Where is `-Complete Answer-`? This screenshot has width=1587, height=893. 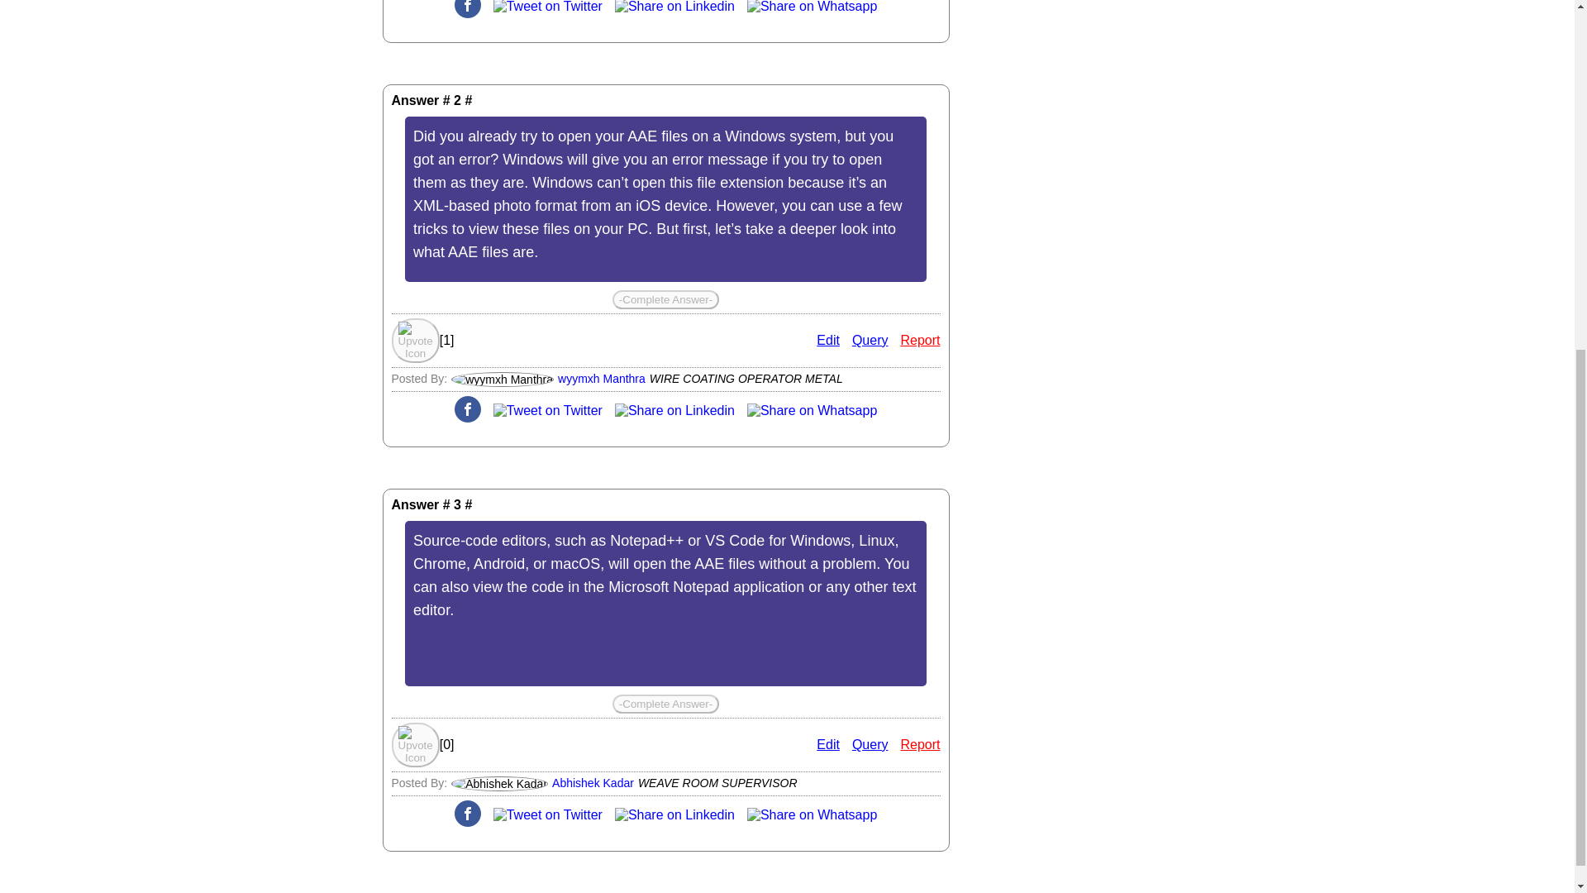 -Complete Answer- is located at coordinates (665, 704).